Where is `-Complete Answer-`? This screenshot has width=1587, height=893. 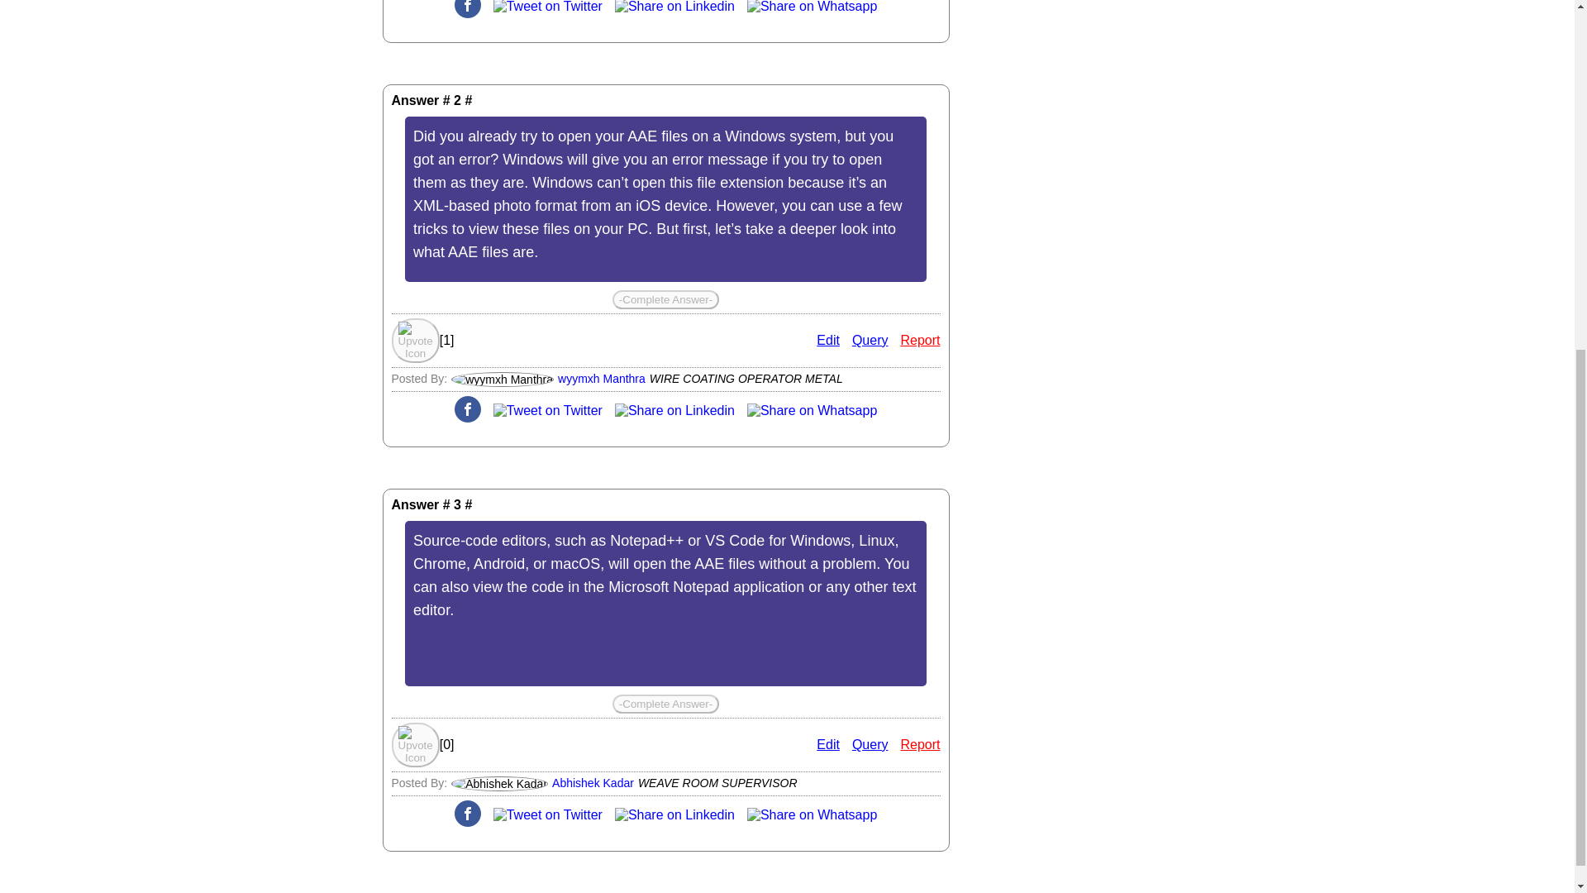 -Complete Answer- is located at coordinates (665, 704).